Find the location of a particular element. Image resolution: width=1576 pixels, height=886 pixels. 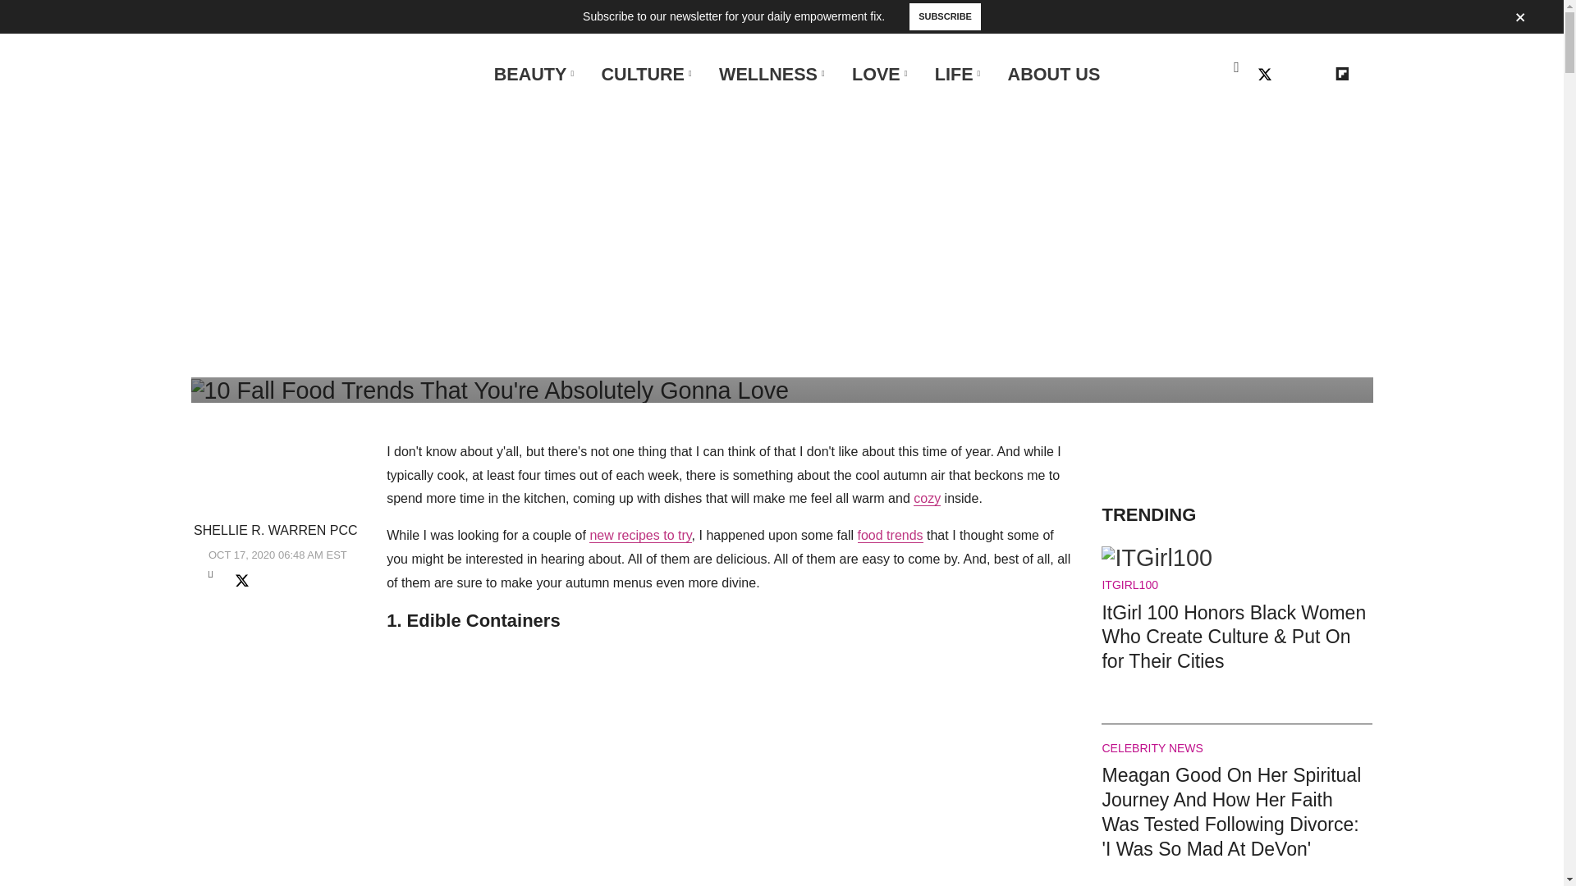

BEAUTY is located at coordinates (530, 74).